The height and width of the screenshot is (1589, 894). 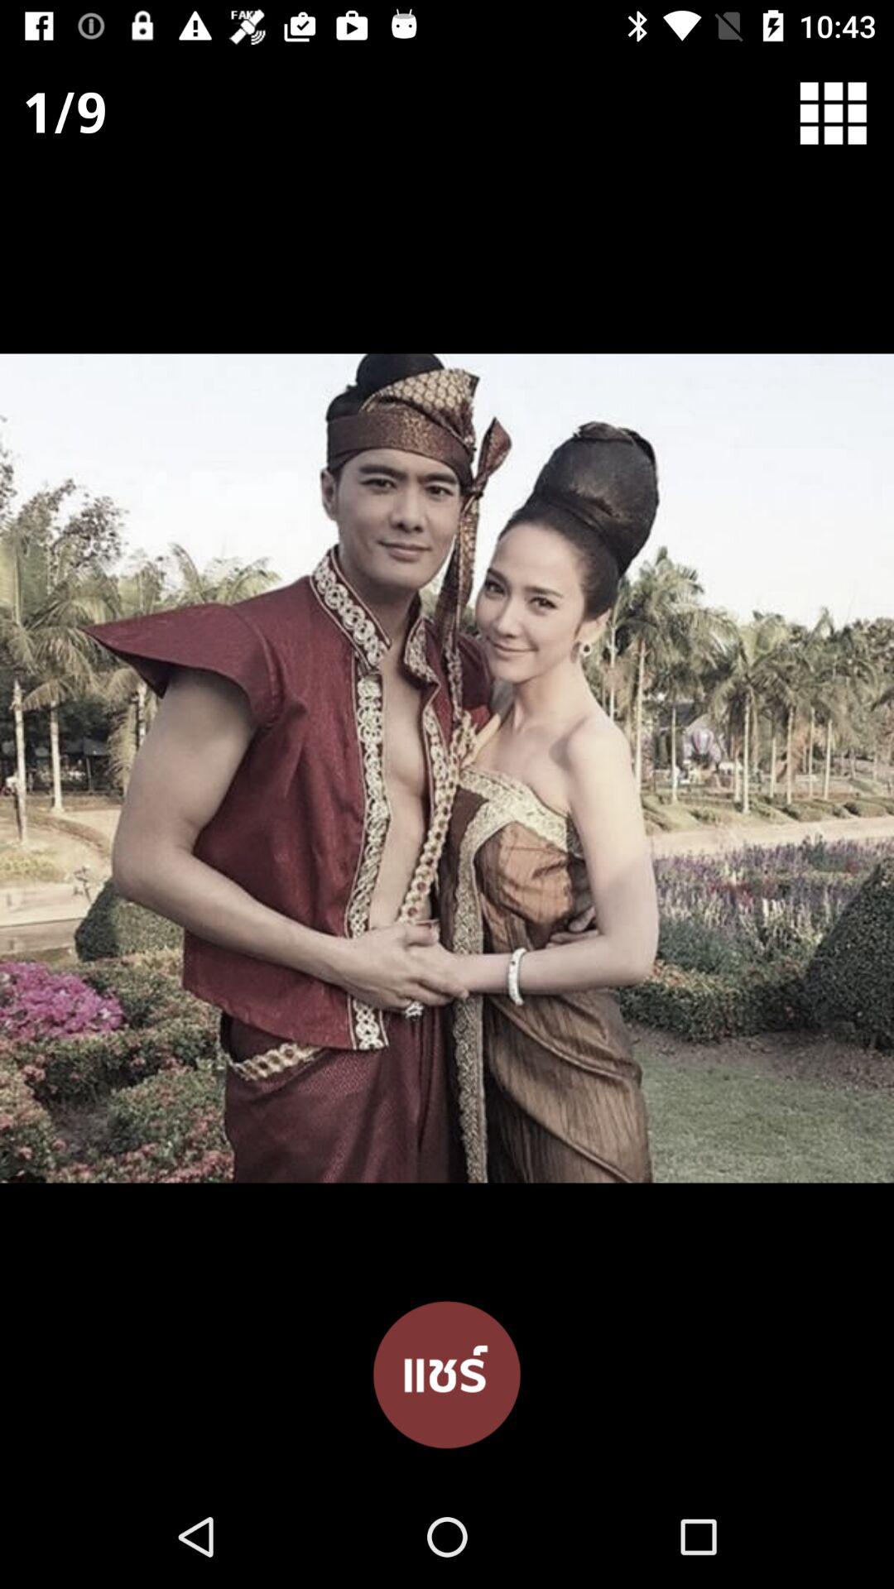 What do you see at coordinates (844, 113) in the screenshot?
I see `menu` at bounding box center [844, 113].